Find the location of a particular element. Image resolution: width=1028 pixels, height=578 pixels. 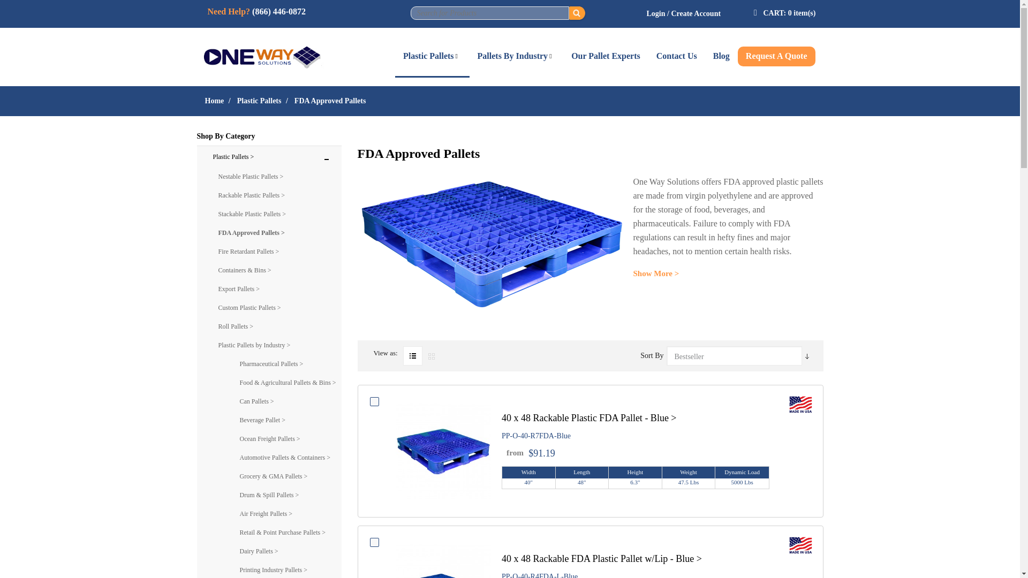

Oneway Solutions is located at coordinates (269, 53).